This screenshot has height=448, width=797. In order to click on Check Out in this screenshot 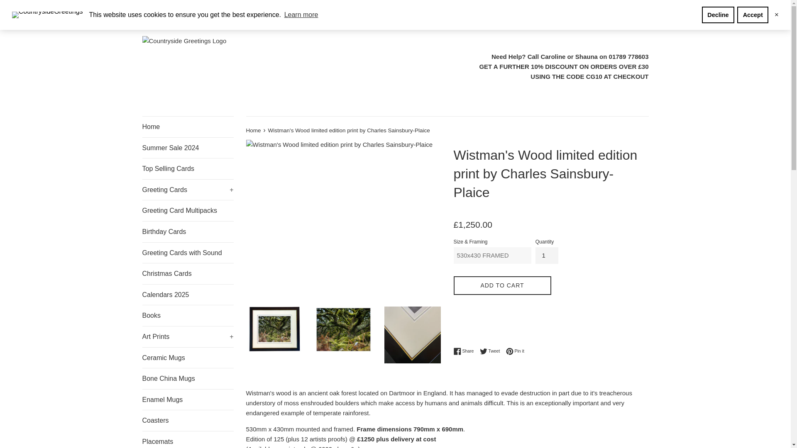, I will do `click(635, 12)`.